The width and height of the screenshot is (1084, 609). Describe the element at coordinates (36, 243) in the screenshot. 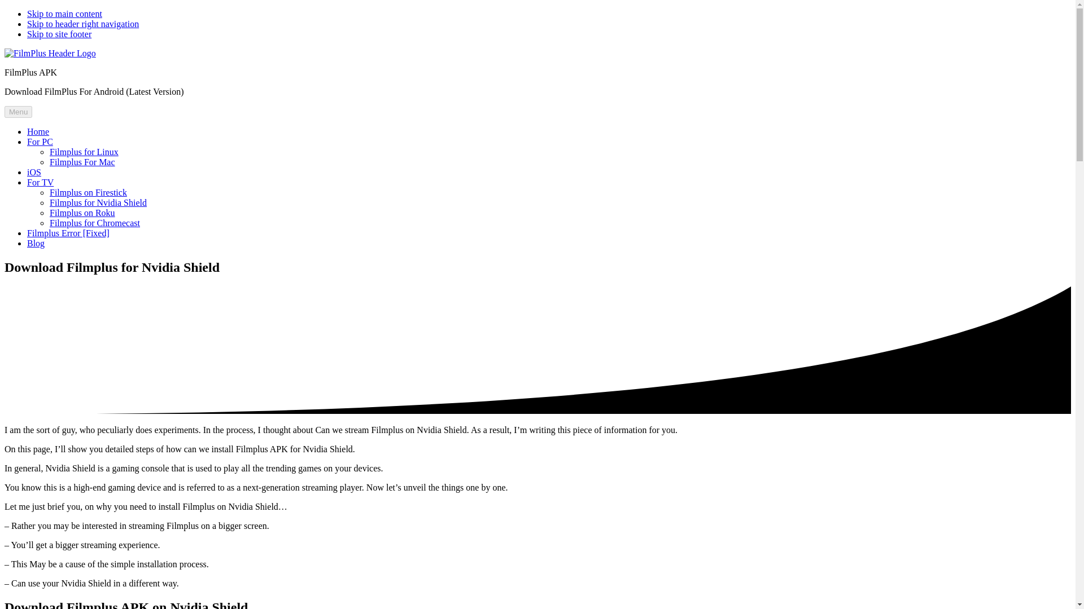

I see `Blog` at that location.